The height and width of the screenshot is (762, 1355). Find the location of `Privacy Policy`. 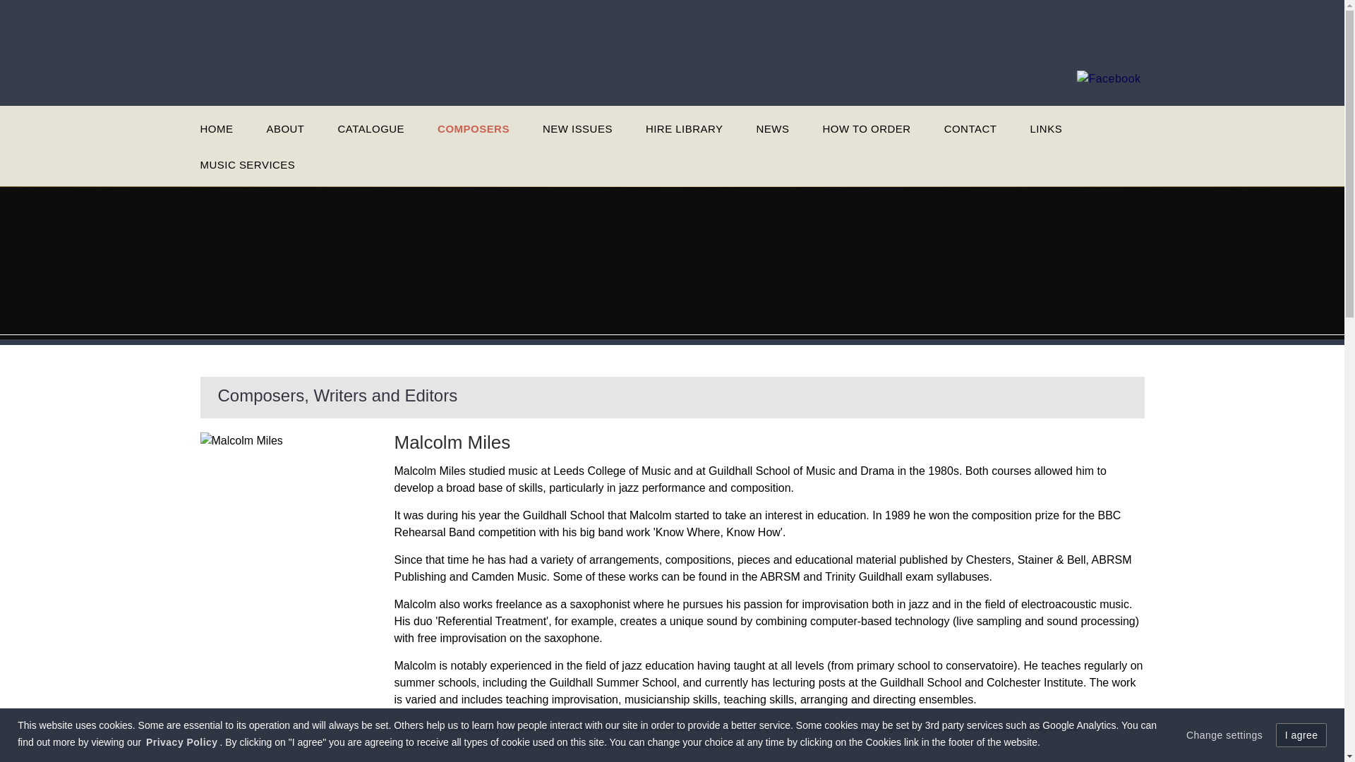

Privacy Policy is located at coordinates (181, 742).